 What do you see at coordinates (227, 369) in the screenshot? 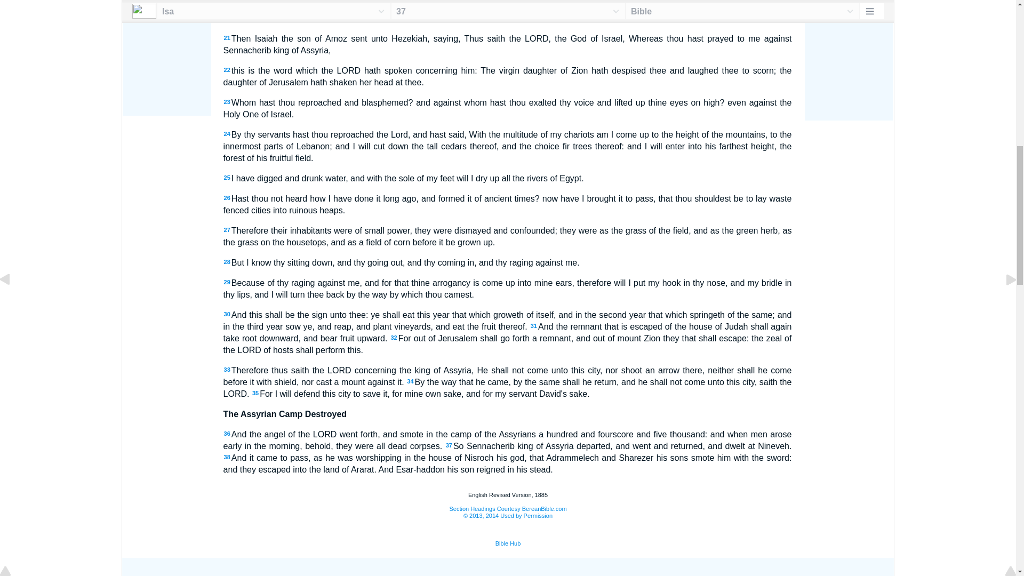
I see `33` at bounding box center [227, 369].